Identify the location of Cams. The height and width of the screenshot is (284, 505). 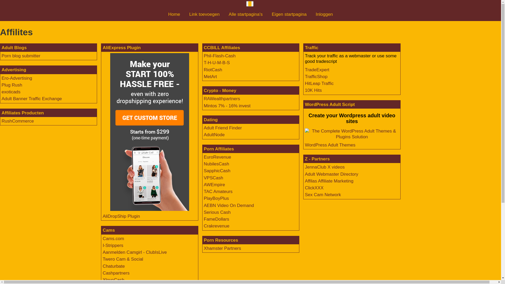
(109, 230).